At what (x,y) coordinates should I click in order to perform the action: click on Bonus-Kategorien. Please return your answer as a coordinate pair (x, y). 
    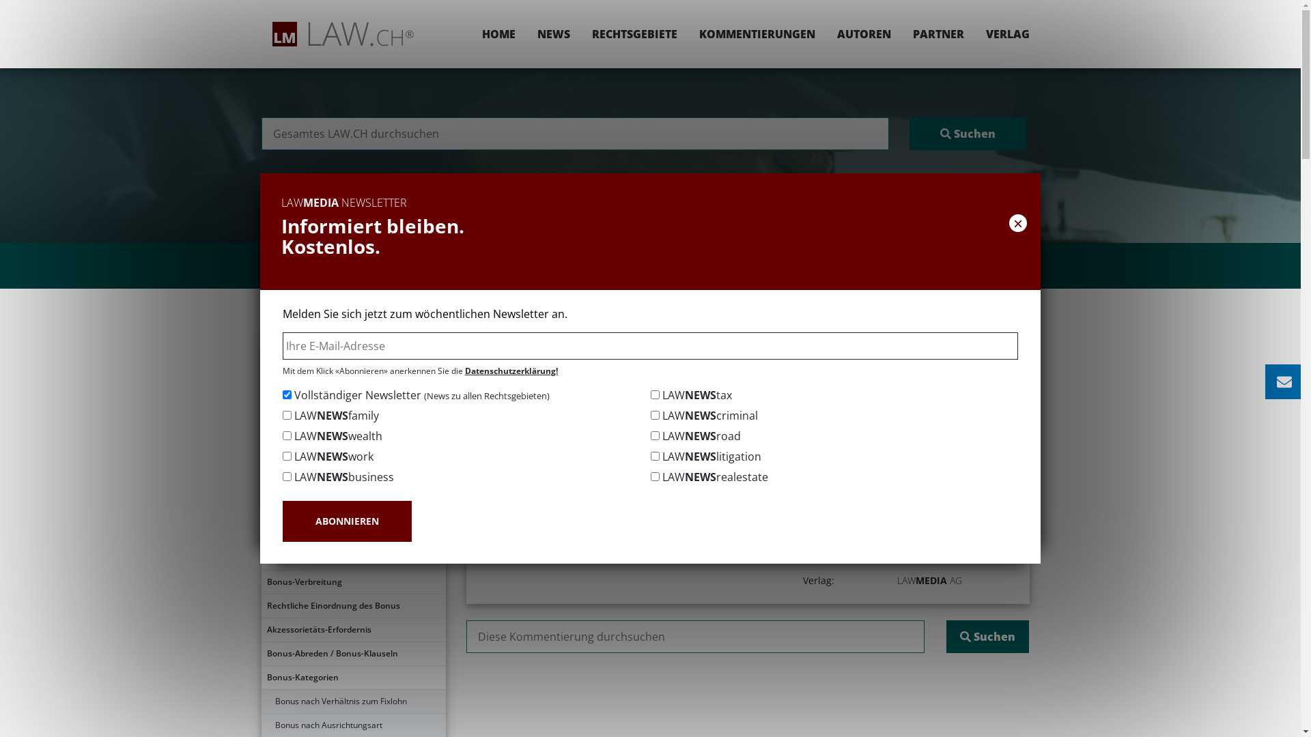
    Looking at the image, I should click on (353, 678).